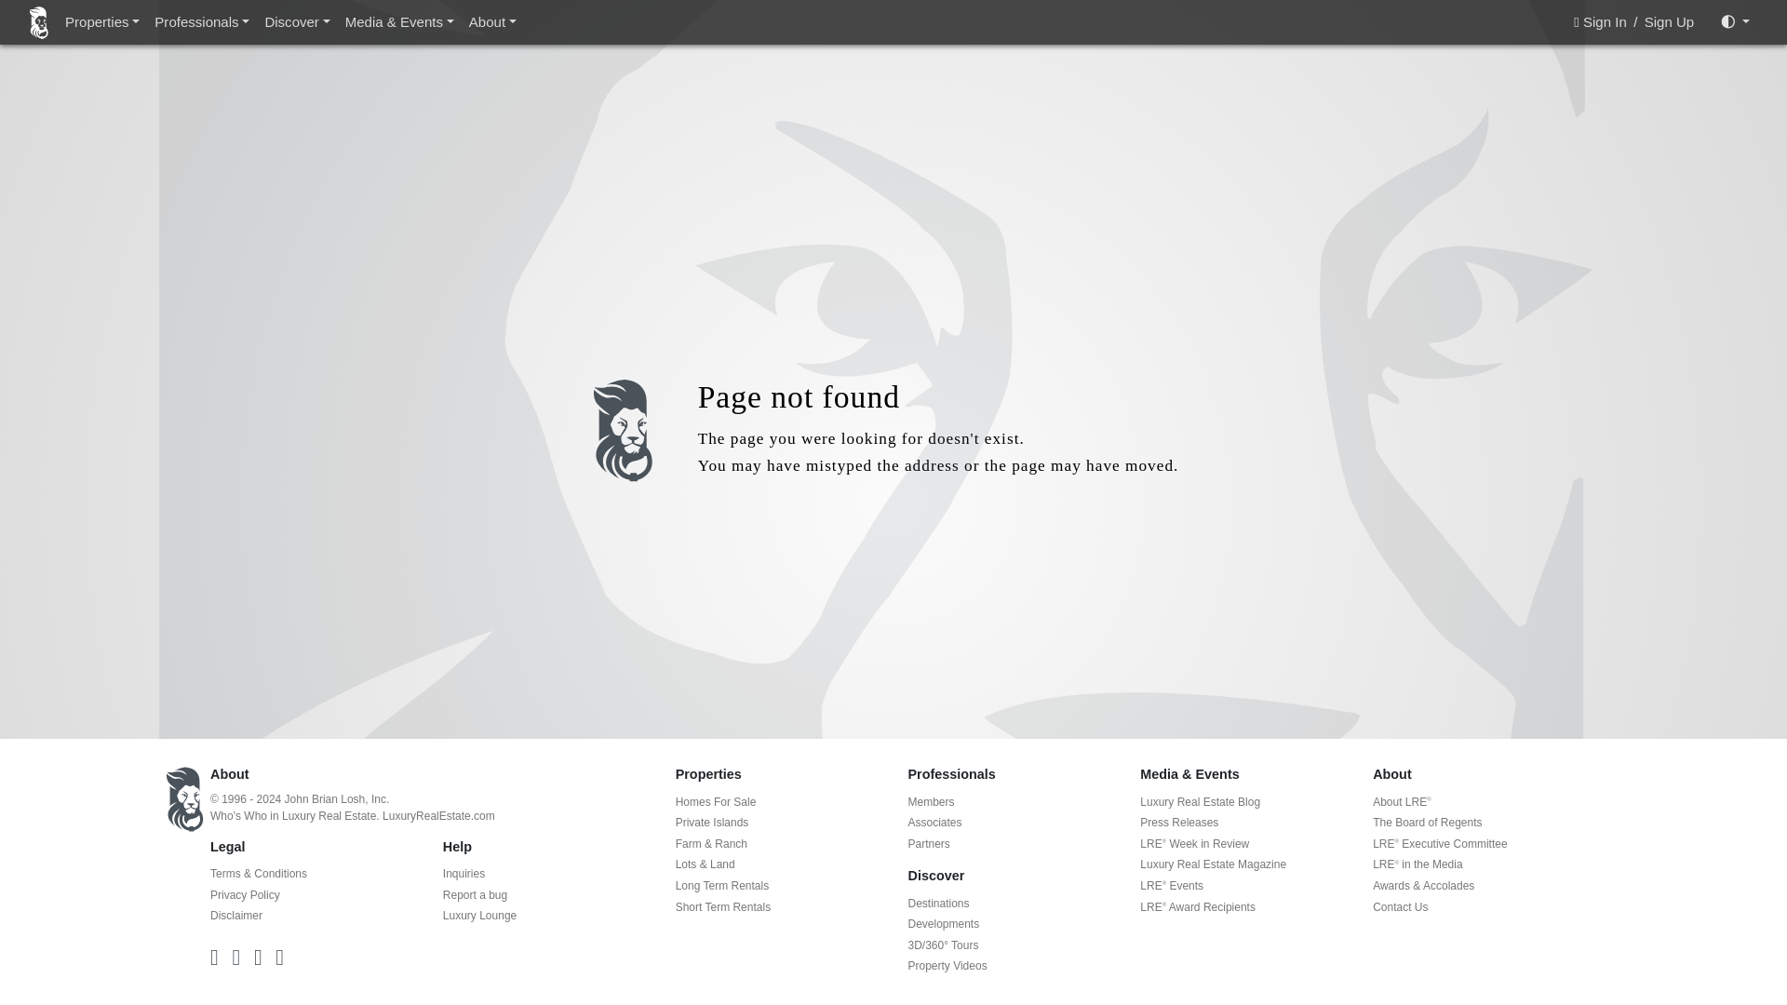  Describe the element at coordinates (297, 22) in the screenshot. I see `Discover` at that location.